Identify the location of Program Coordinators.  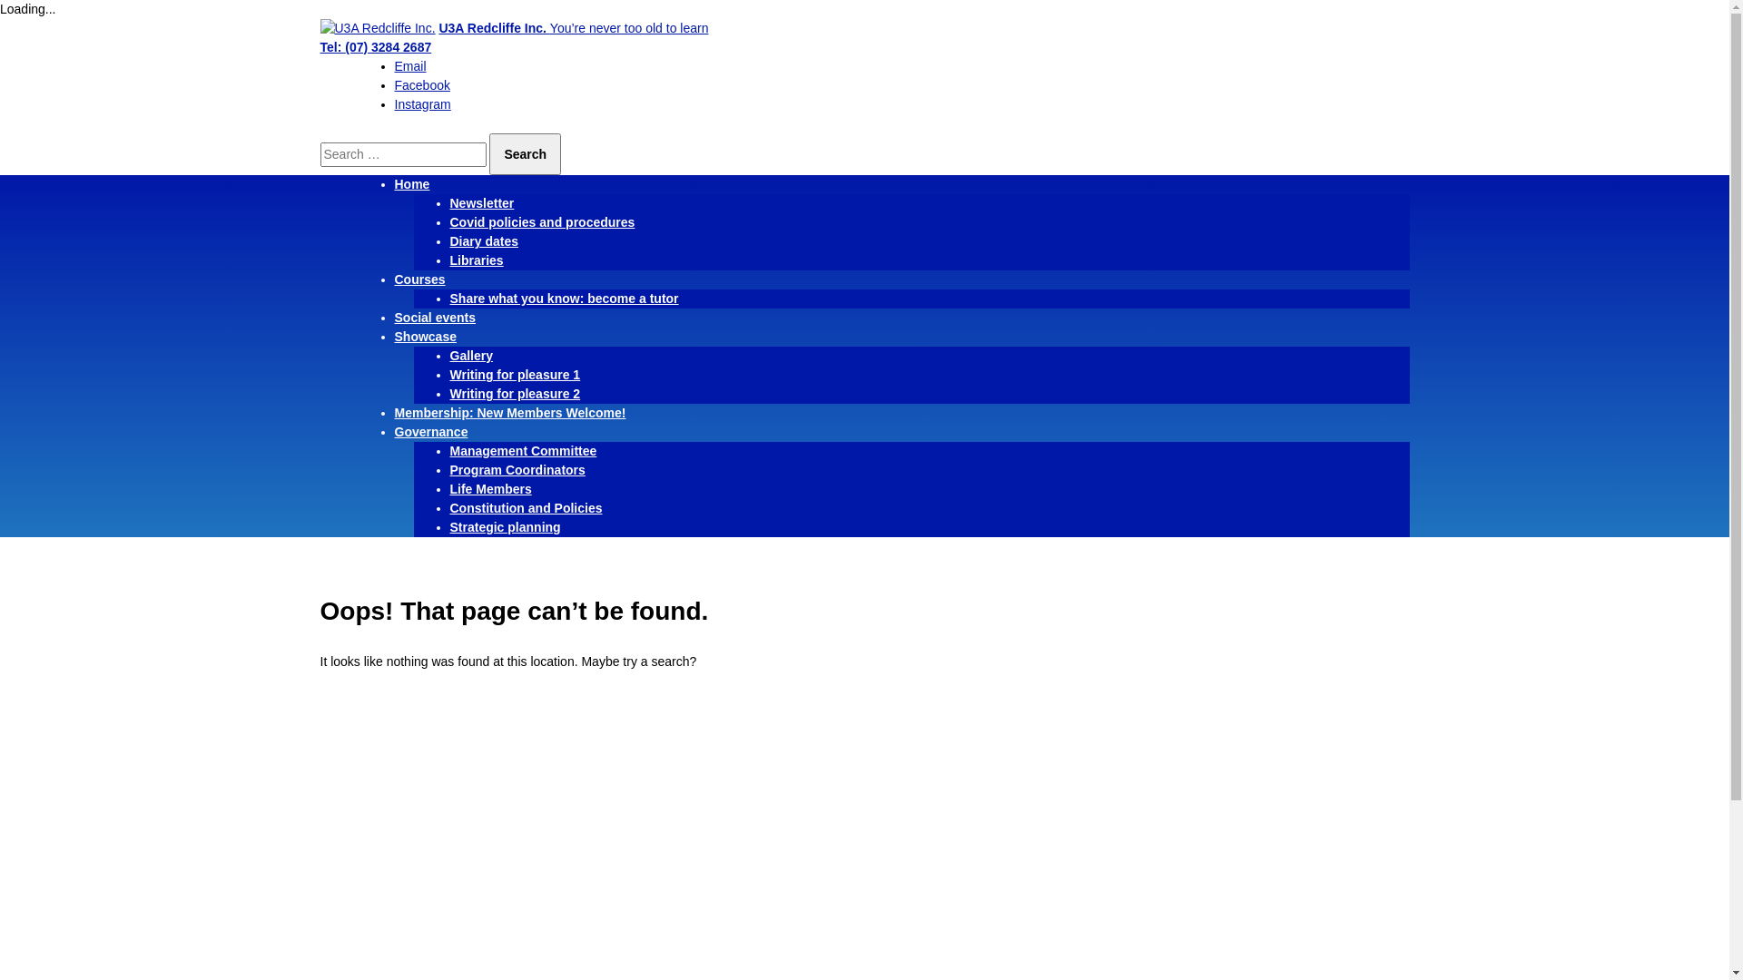
(517, 470).